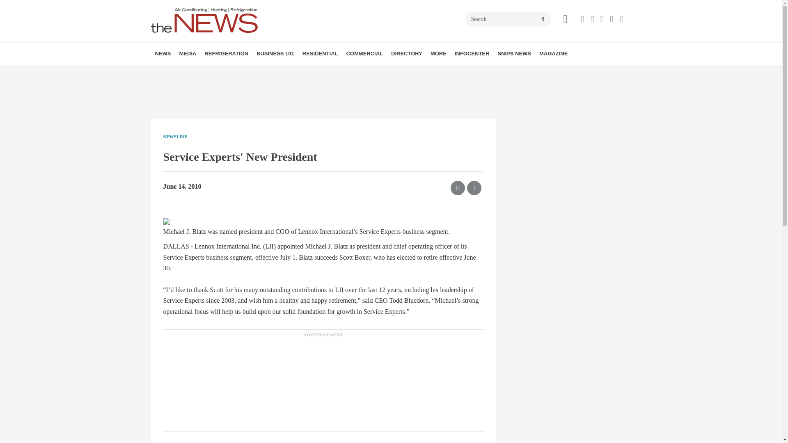 The height and width of the screenshot is (443, 788). I want to click on Search, so click(508, 19).